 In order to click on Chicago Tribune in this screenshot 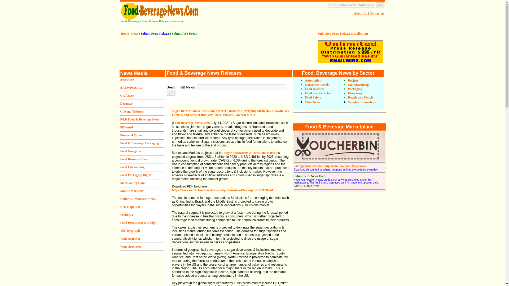, I will do `click(131, 111)`.